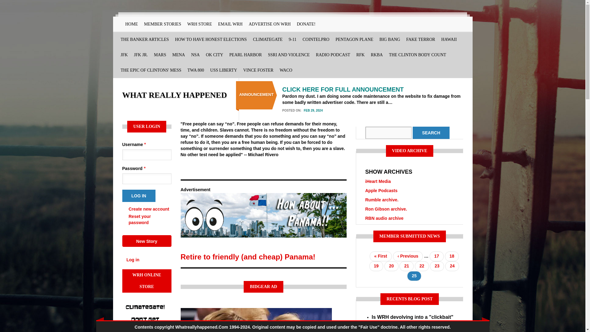 The image size is (590, 332). I want to click on OK CITY, so click(214, 55).